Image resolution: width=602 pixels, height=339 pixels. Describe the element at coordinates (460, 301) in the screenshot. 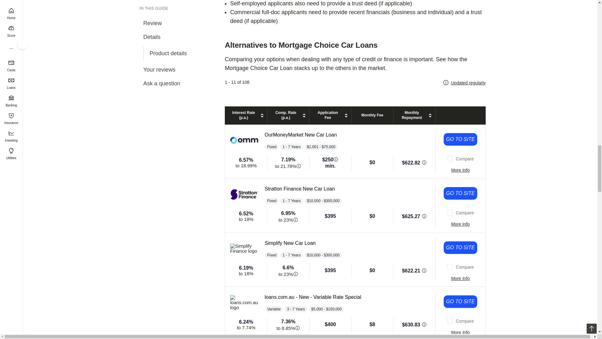

I see `Apply Now For The loans.com.au - New - Variable Rate Special` at that location.